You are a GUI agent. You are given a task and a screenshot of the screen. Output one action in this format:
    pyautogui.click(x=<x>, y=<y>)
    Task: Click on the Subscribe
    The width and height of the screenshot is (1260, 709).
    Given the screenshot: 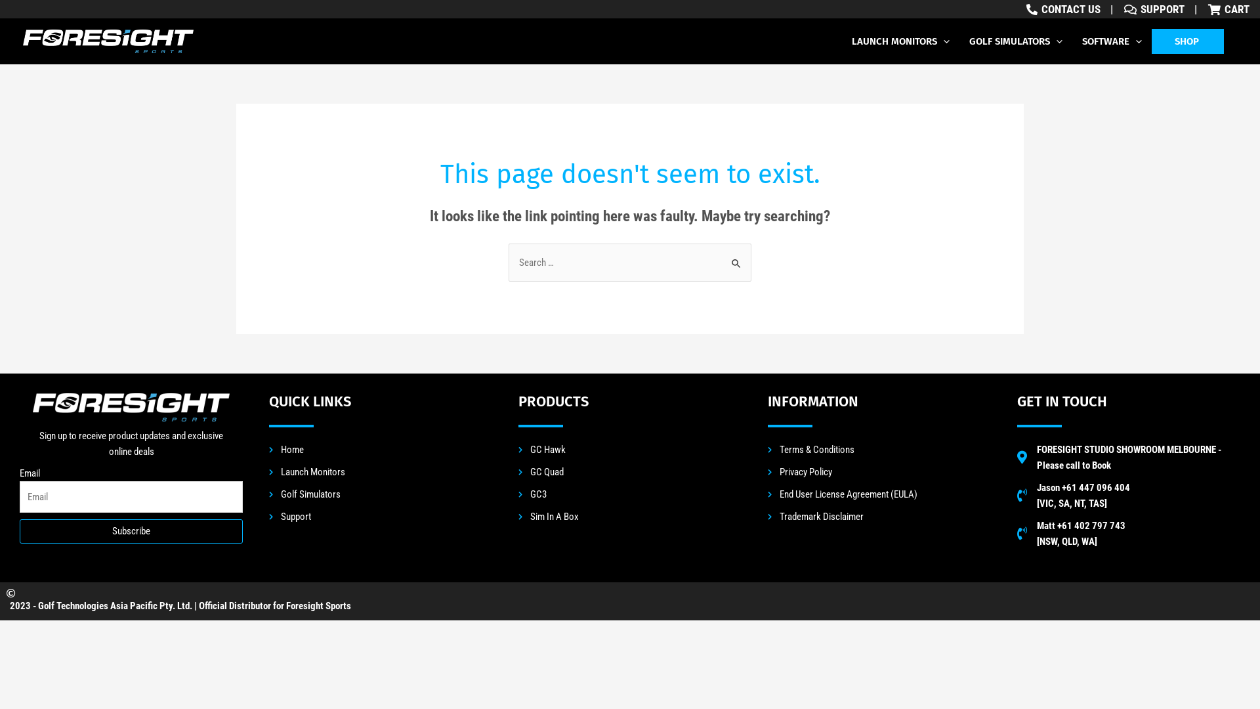 What is the action you would take?
    pyautogui.click(x=131, y=532)
    